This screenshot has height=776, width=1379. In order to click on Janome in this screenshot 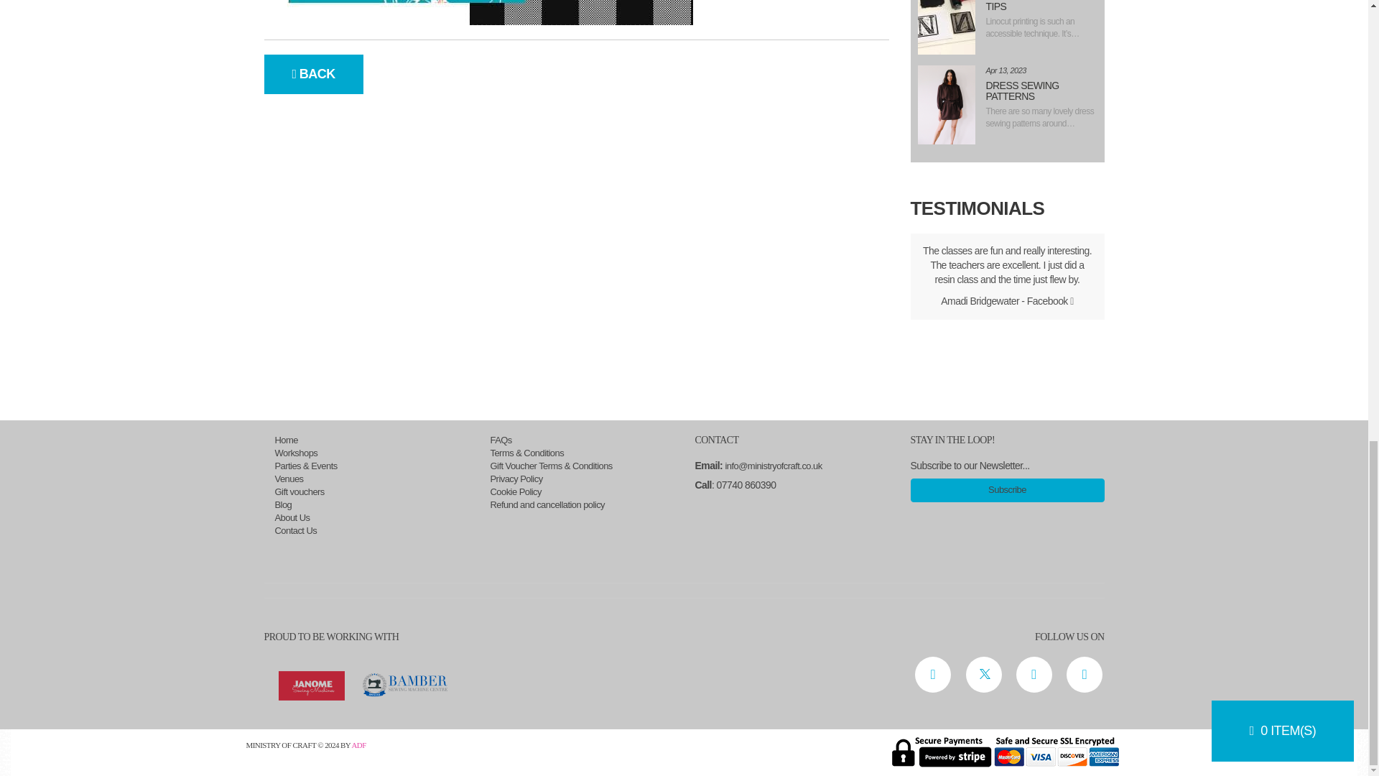, I will do `click(312, 685)`.